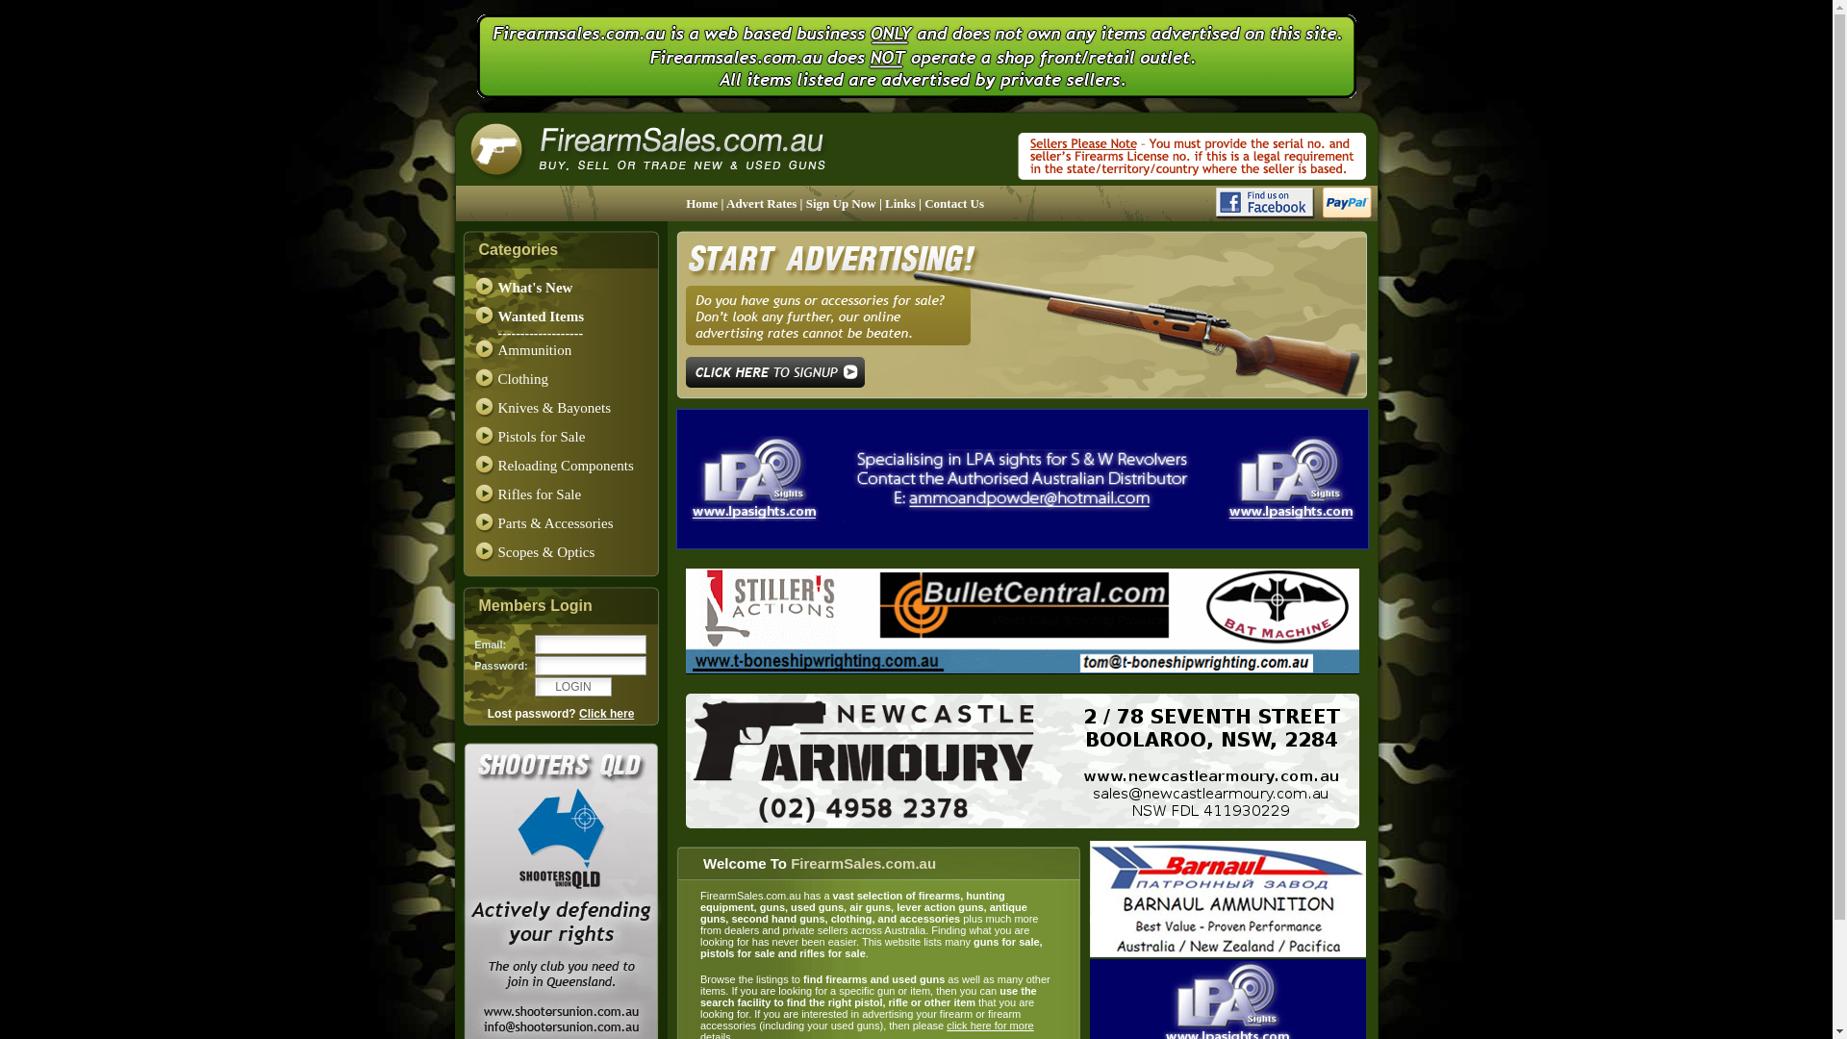 The image size is (1847, 1039). Describe the element at coordinates (542, 317) in the screenshot. I see `Wanted Items` at that location.